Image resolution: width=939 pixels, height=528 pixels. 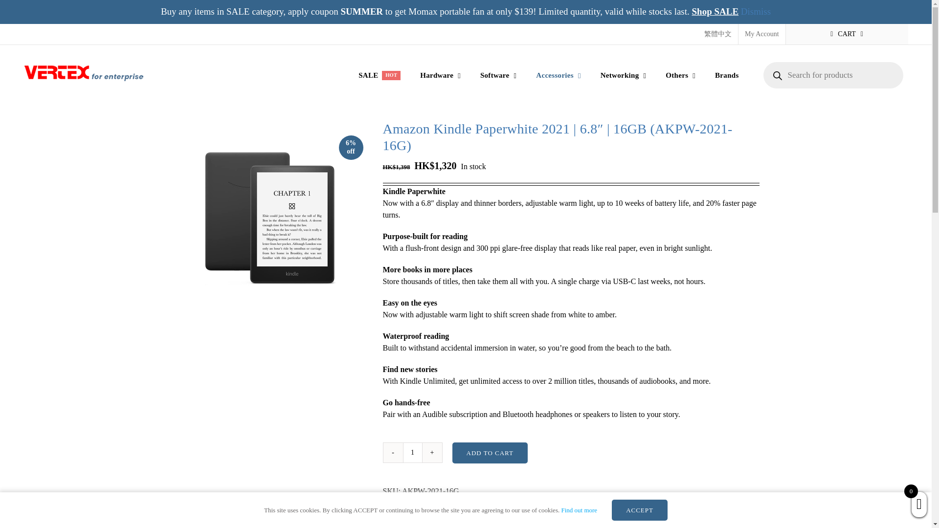 What do you see at coordinates (761, 33) in the screenshot?
I see `1` at bounding box center [761, 33].